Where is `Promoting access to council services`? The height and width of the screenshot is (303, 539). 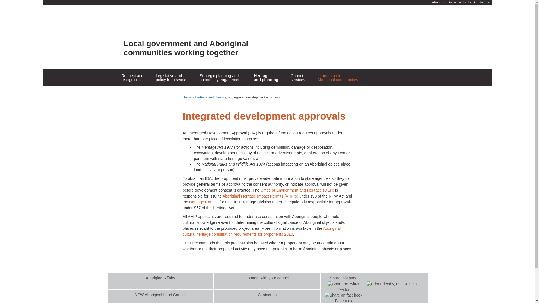
Promoting access to council services is located at coordinates (312, 94).